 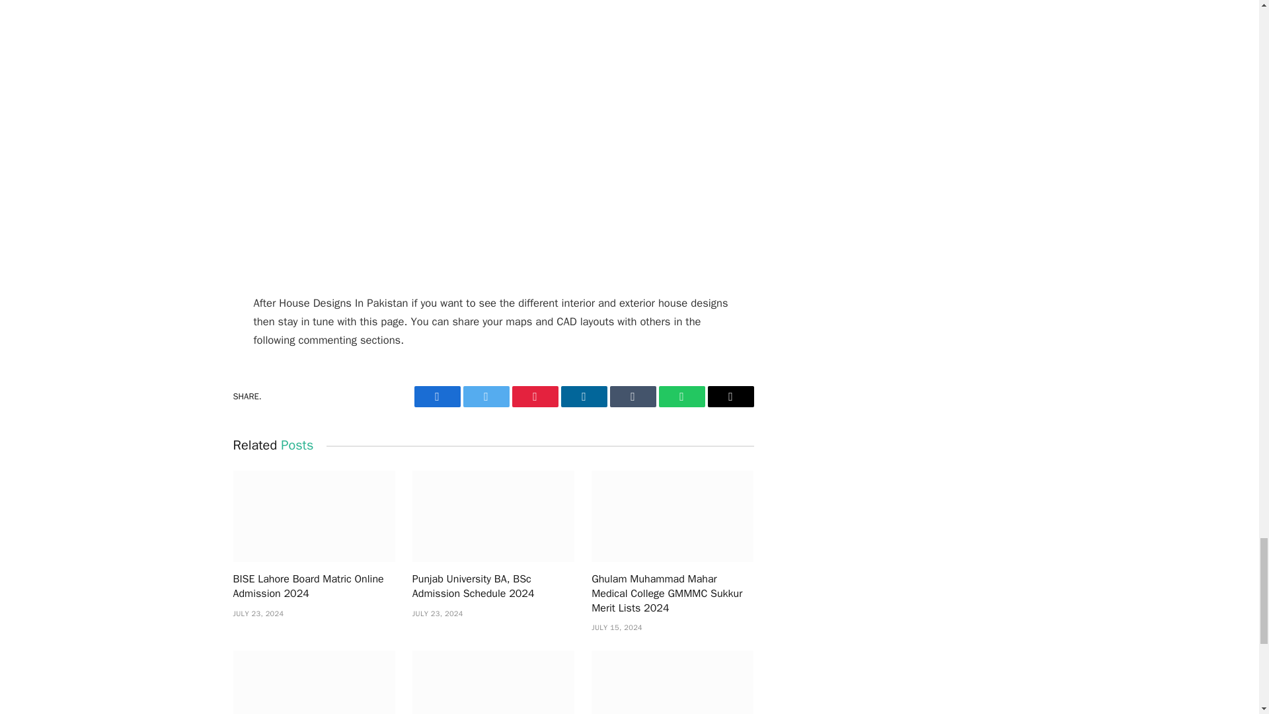 What do you see at coordinates (632, 397) in the screenshot?
I see `Tumblr` at bounding box center [632, 397].